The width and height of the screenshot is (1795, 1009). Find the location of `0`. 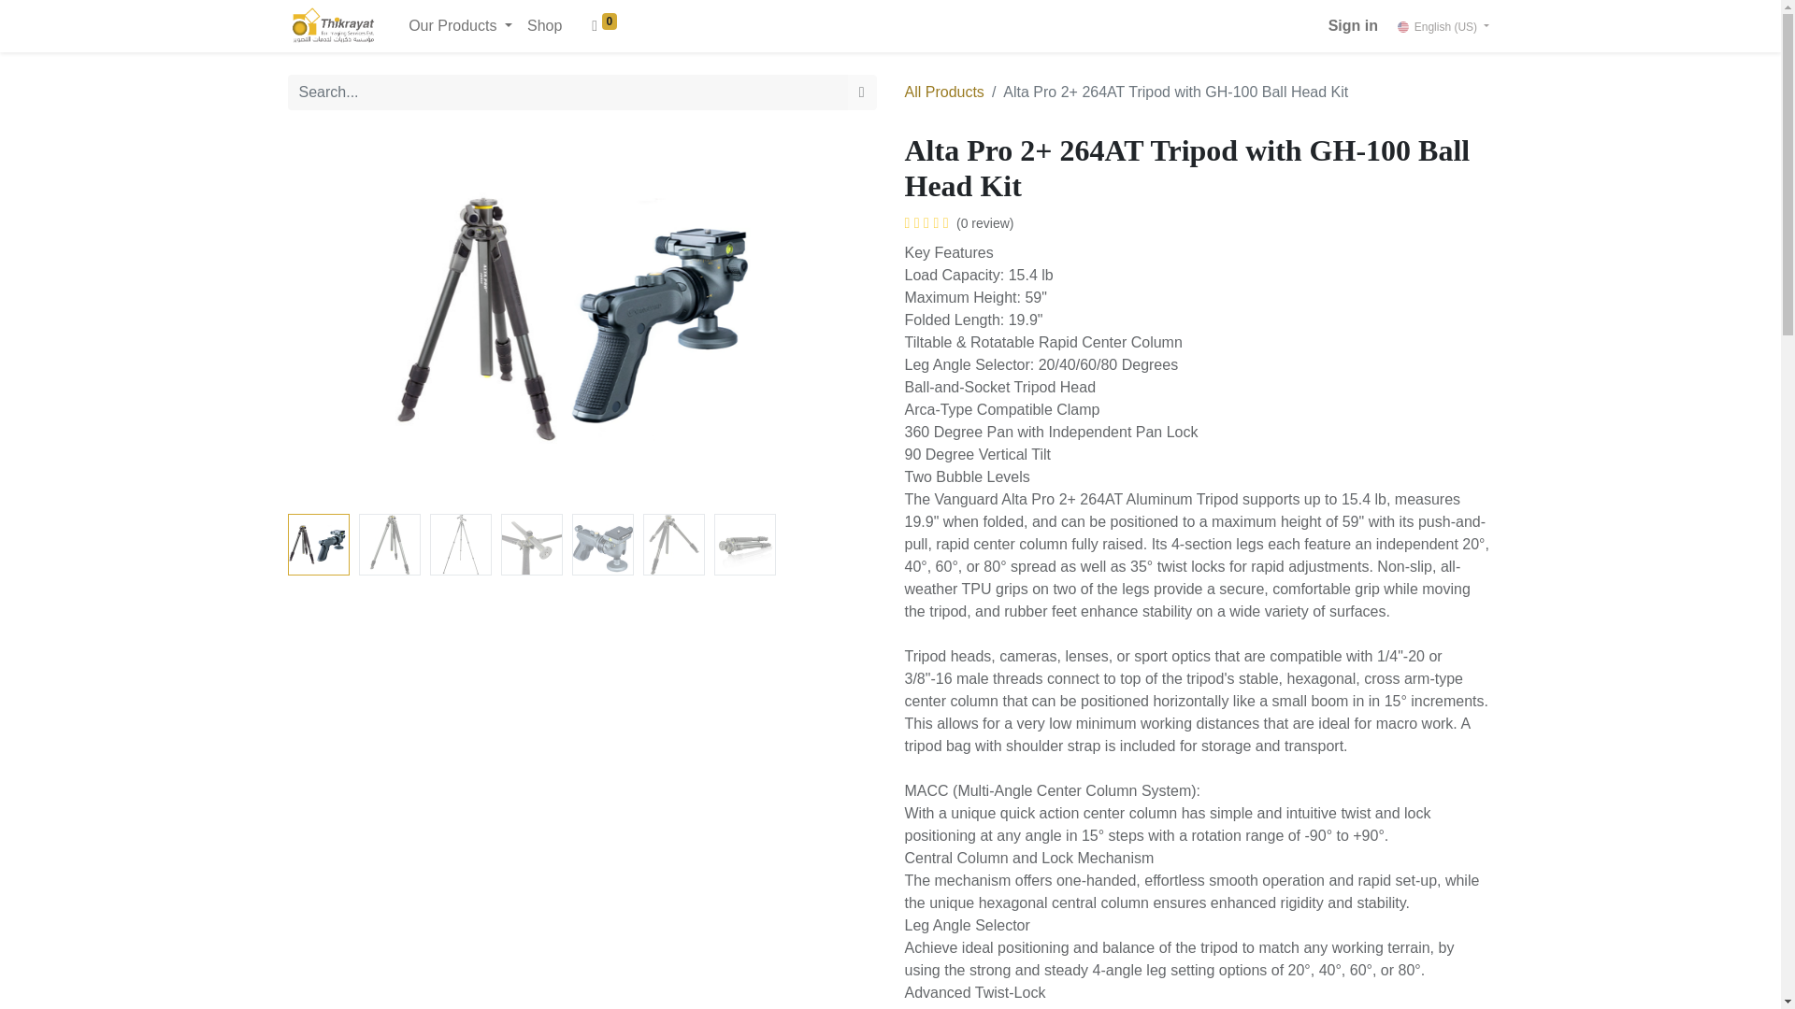

0 is located at coordinates (604, 25).